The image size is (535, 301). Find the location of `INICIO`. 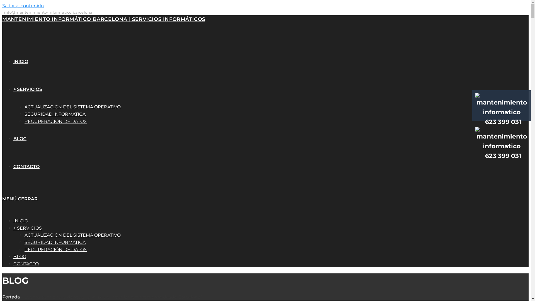

INICIO is located at coordinates (21, 61).